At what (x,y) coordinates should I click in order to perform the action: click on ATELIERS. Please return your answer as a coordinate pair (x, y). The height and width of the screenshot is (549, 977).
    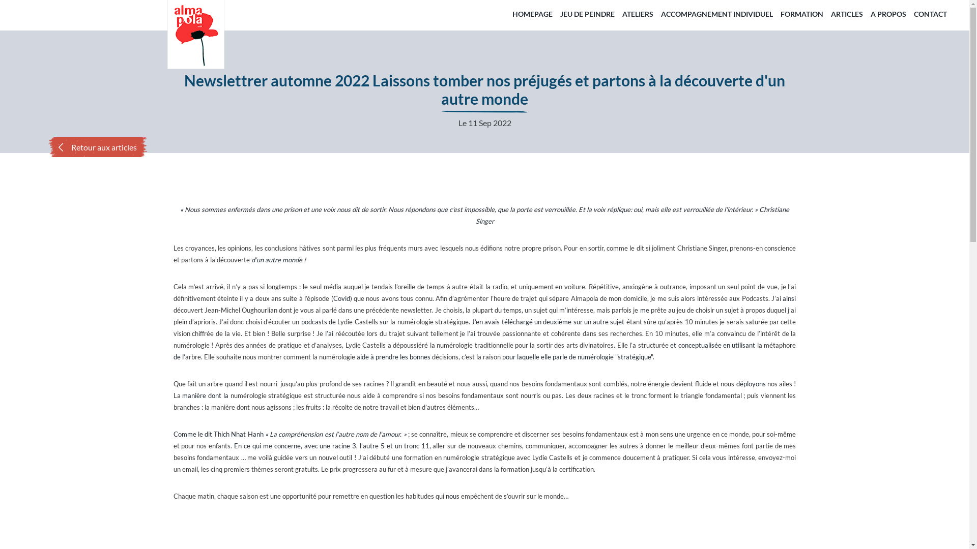
    Looking at the image, I should click on (638, 14).